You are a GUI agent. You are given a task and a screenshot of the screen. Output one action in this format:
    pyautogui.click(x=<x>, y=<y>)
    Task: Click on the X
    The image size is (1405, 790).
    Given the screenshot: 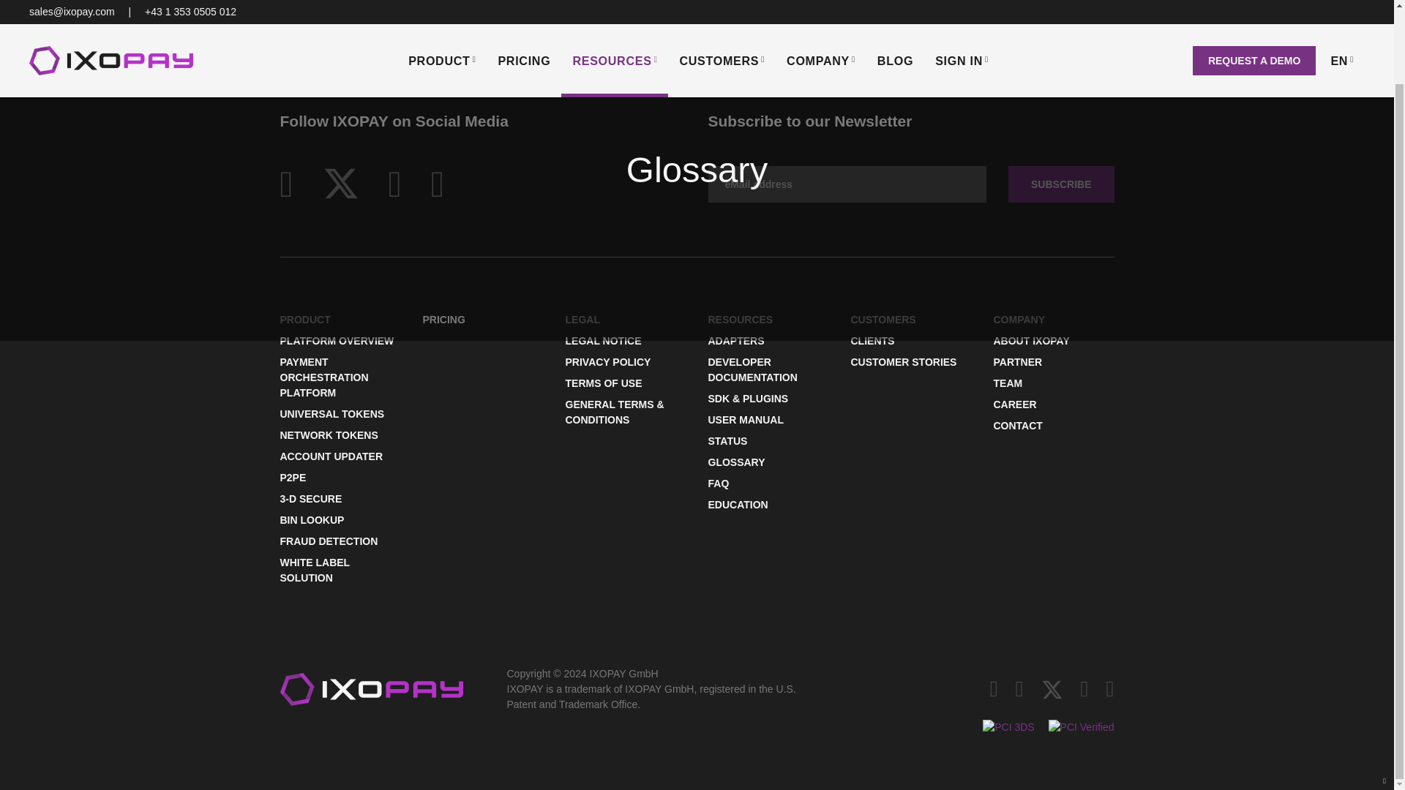 What is the action you would take?
    pyautogui.click(x=1052, y=688)
    